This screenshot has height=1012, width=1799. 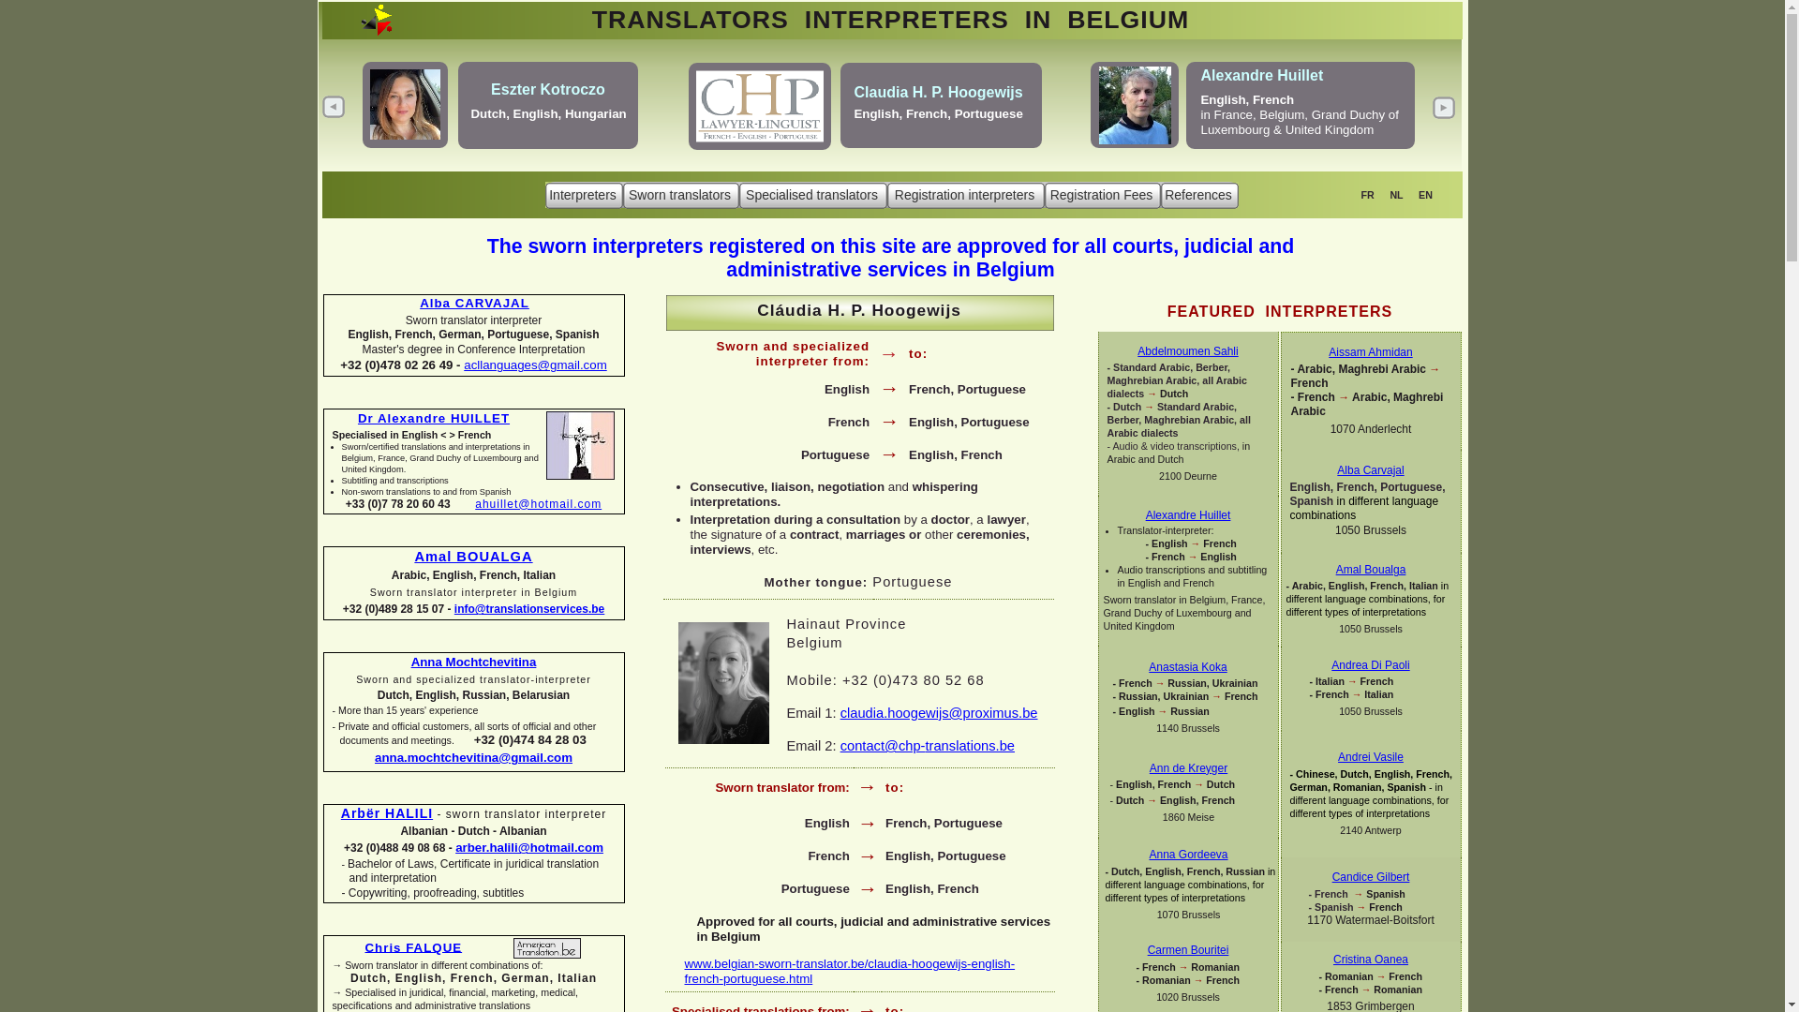 I want to click on The interpreters' directory in Belgium, so click(x=892, y=21).